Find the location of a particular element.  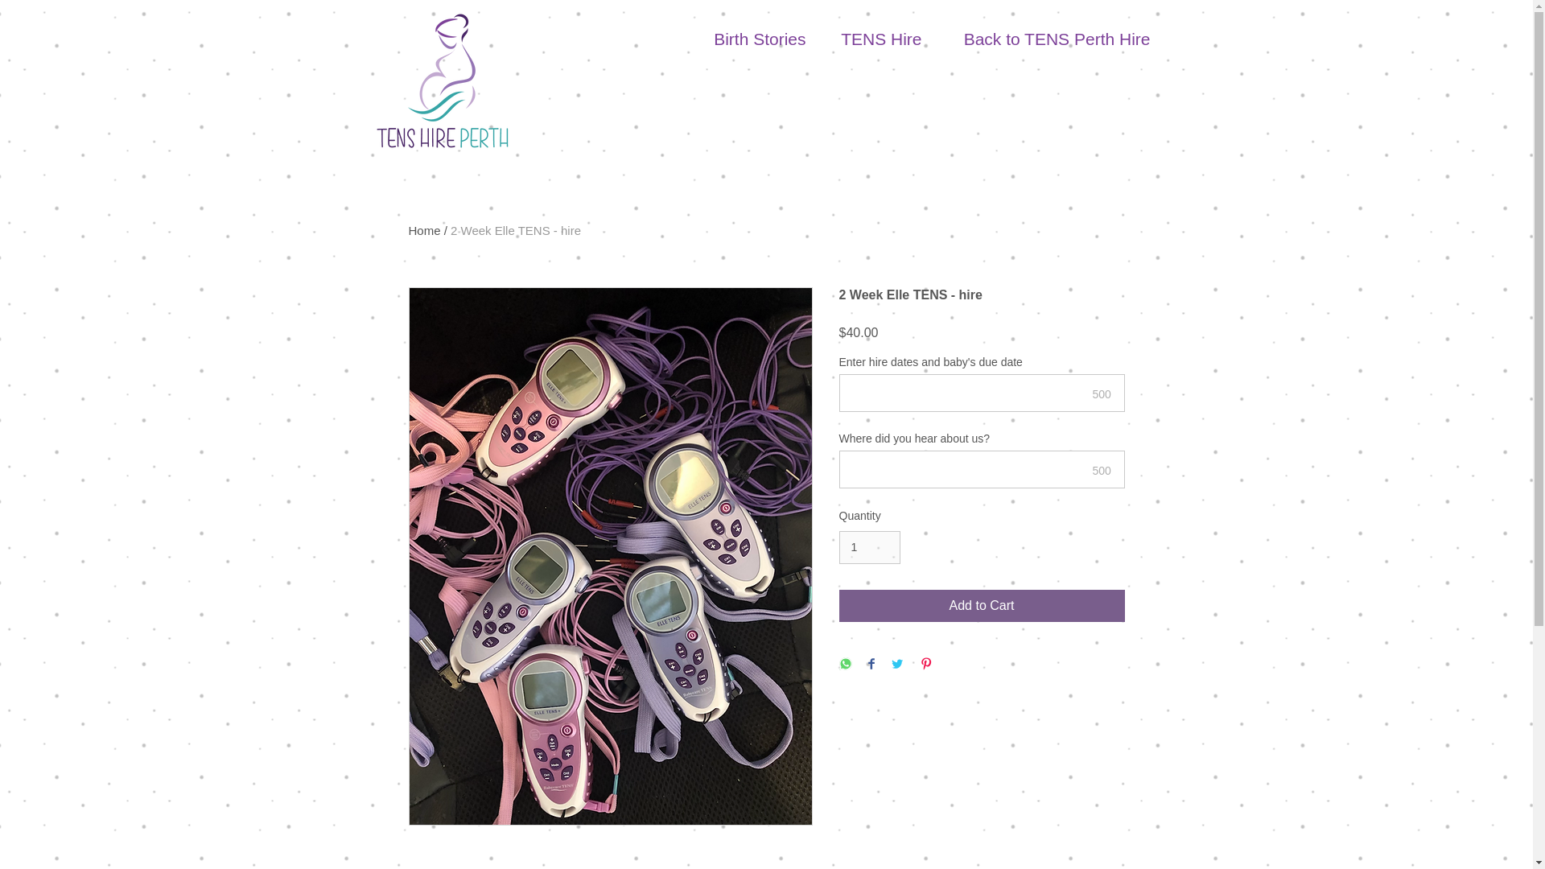

Home is located at coordinates (425, 230).